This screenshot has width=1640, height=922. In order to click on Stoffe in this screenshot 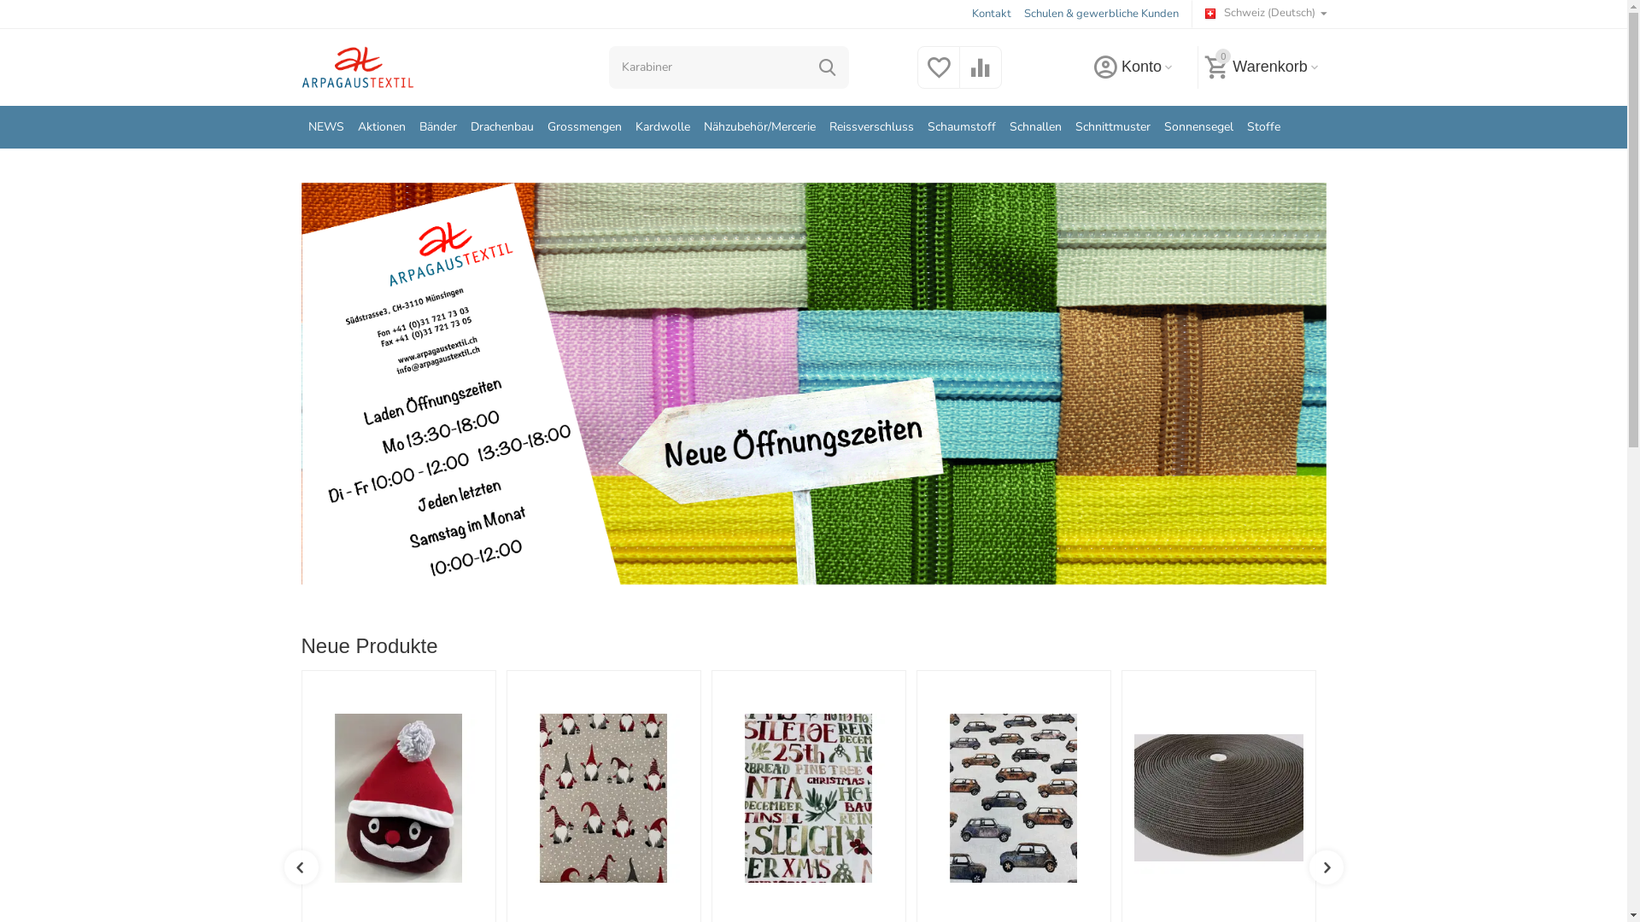, I will do `click(1264, 127)`.